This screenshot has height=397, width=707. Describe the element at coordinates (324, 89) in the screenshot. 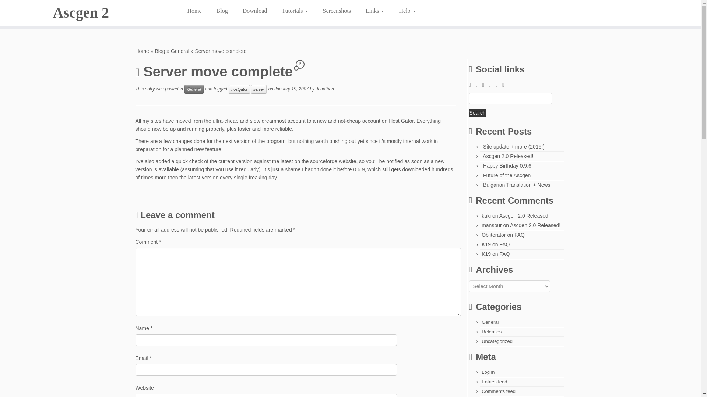

I see `Jonathan` at that location.